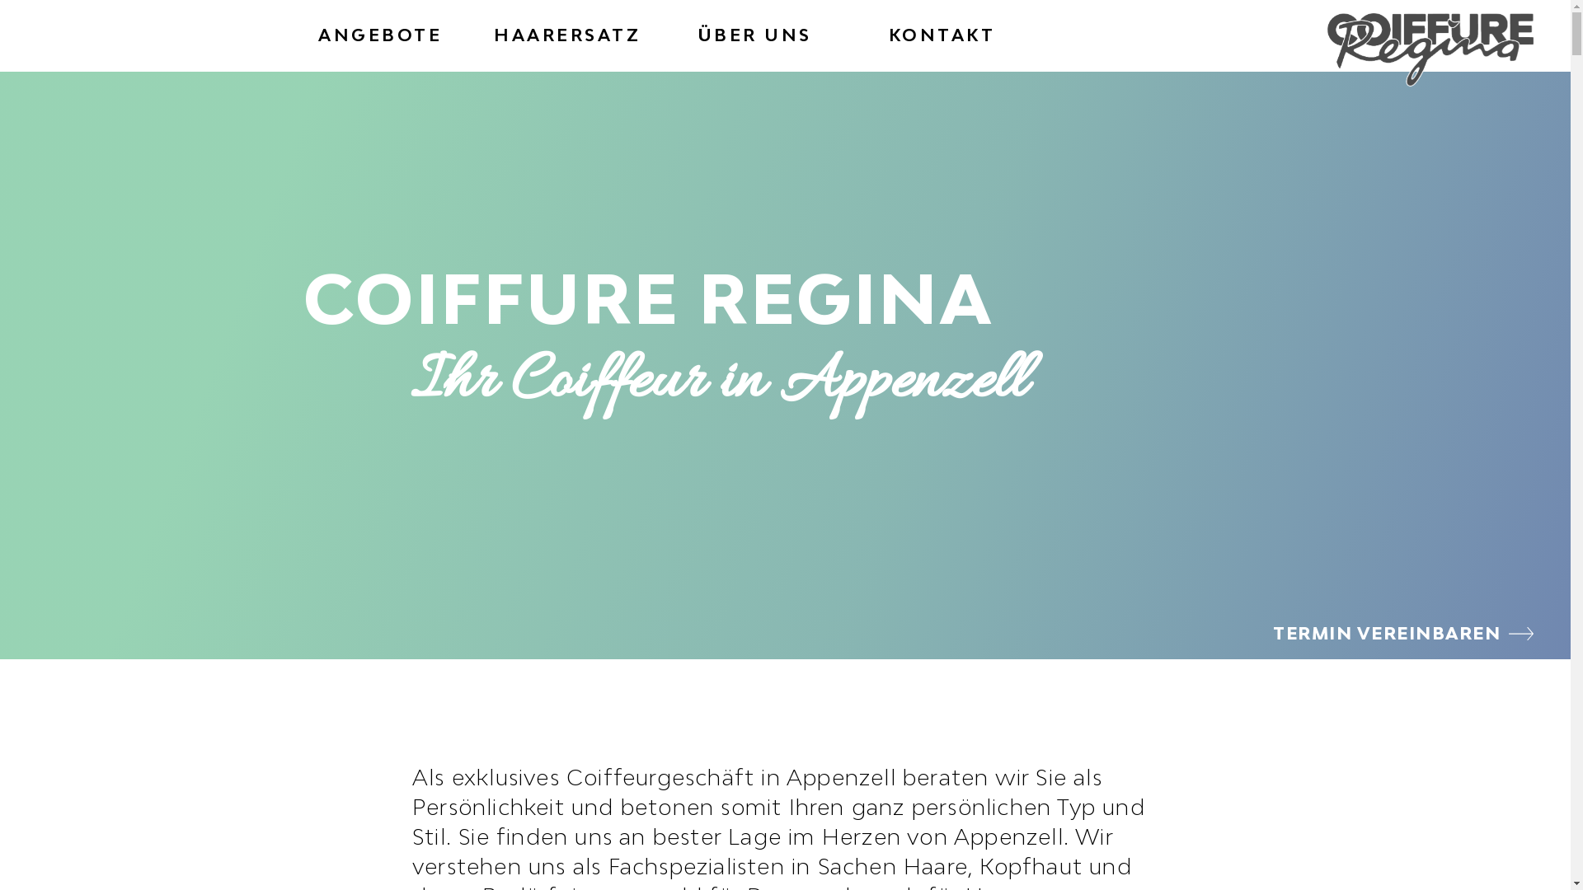 This screenshot has width=1583, height=890. Describe the element at coordinates (942, 35) in the screenshot. I see `KONTAKT` at that location.